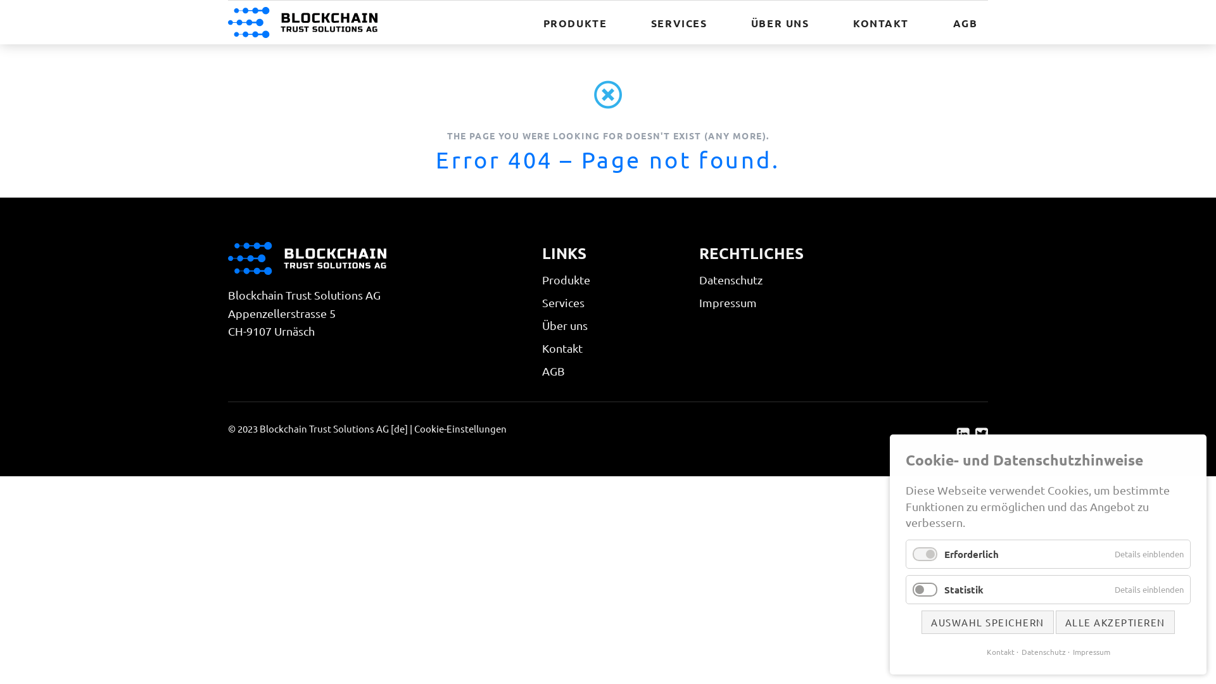  What do you see at coordinates (988, 622) in the screenshot?
I see `AUSWAHL SPEICHERN` at bounding box center [988, 622].